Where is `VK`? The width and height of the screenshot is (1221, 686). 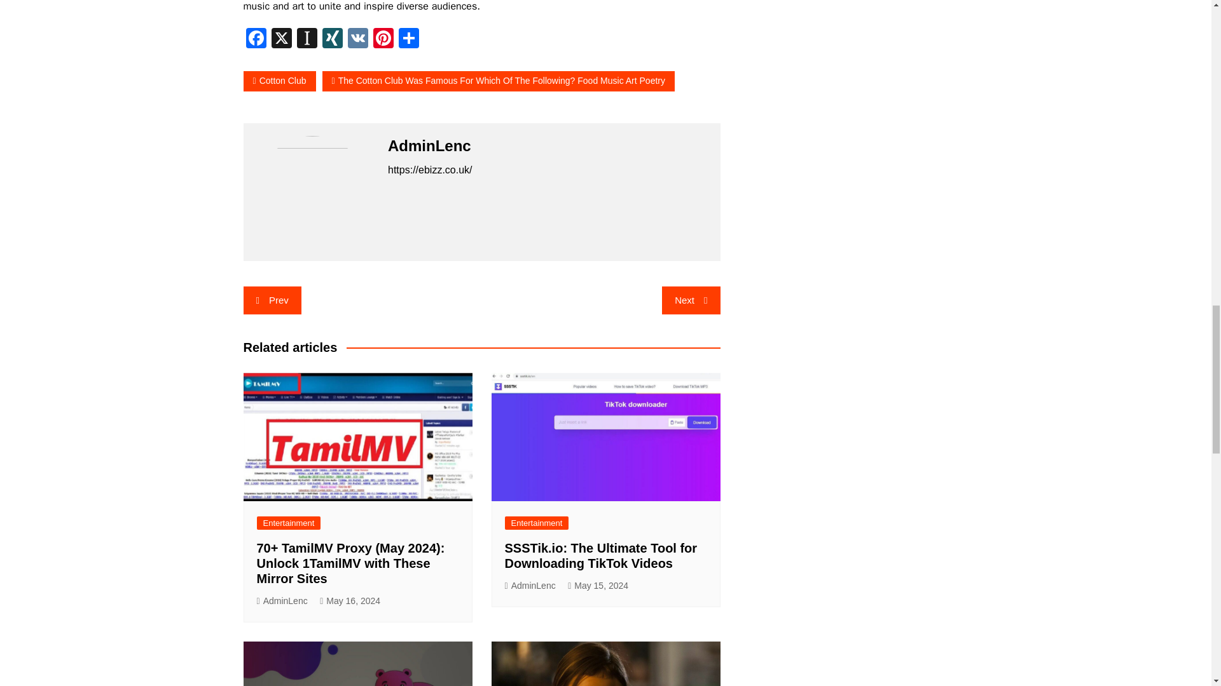
VK is located at coordinates (357, 40).